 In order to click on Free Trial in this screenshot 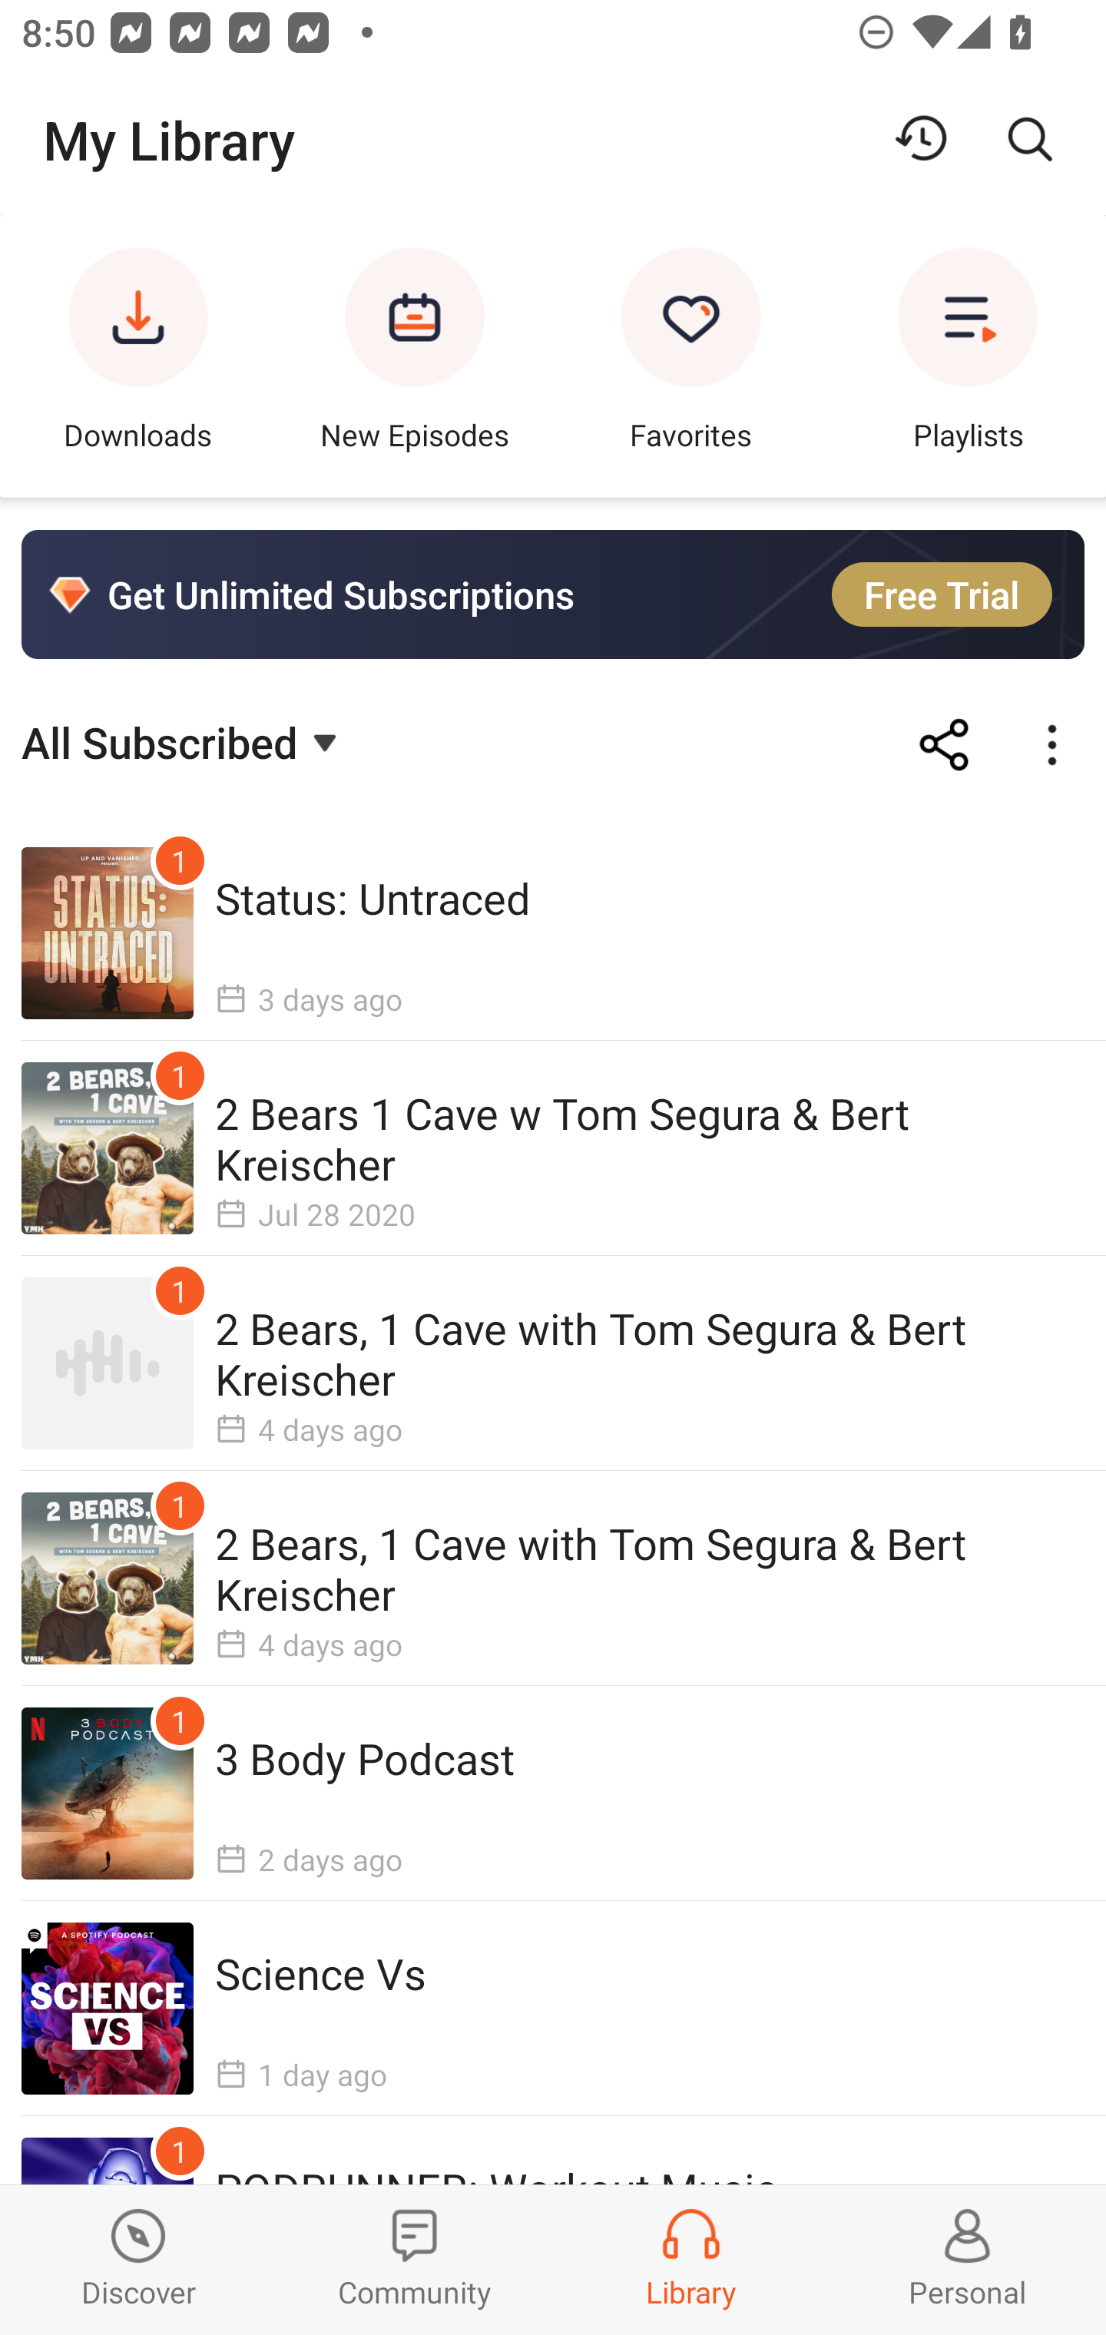, I will do `click(942, 594)`.